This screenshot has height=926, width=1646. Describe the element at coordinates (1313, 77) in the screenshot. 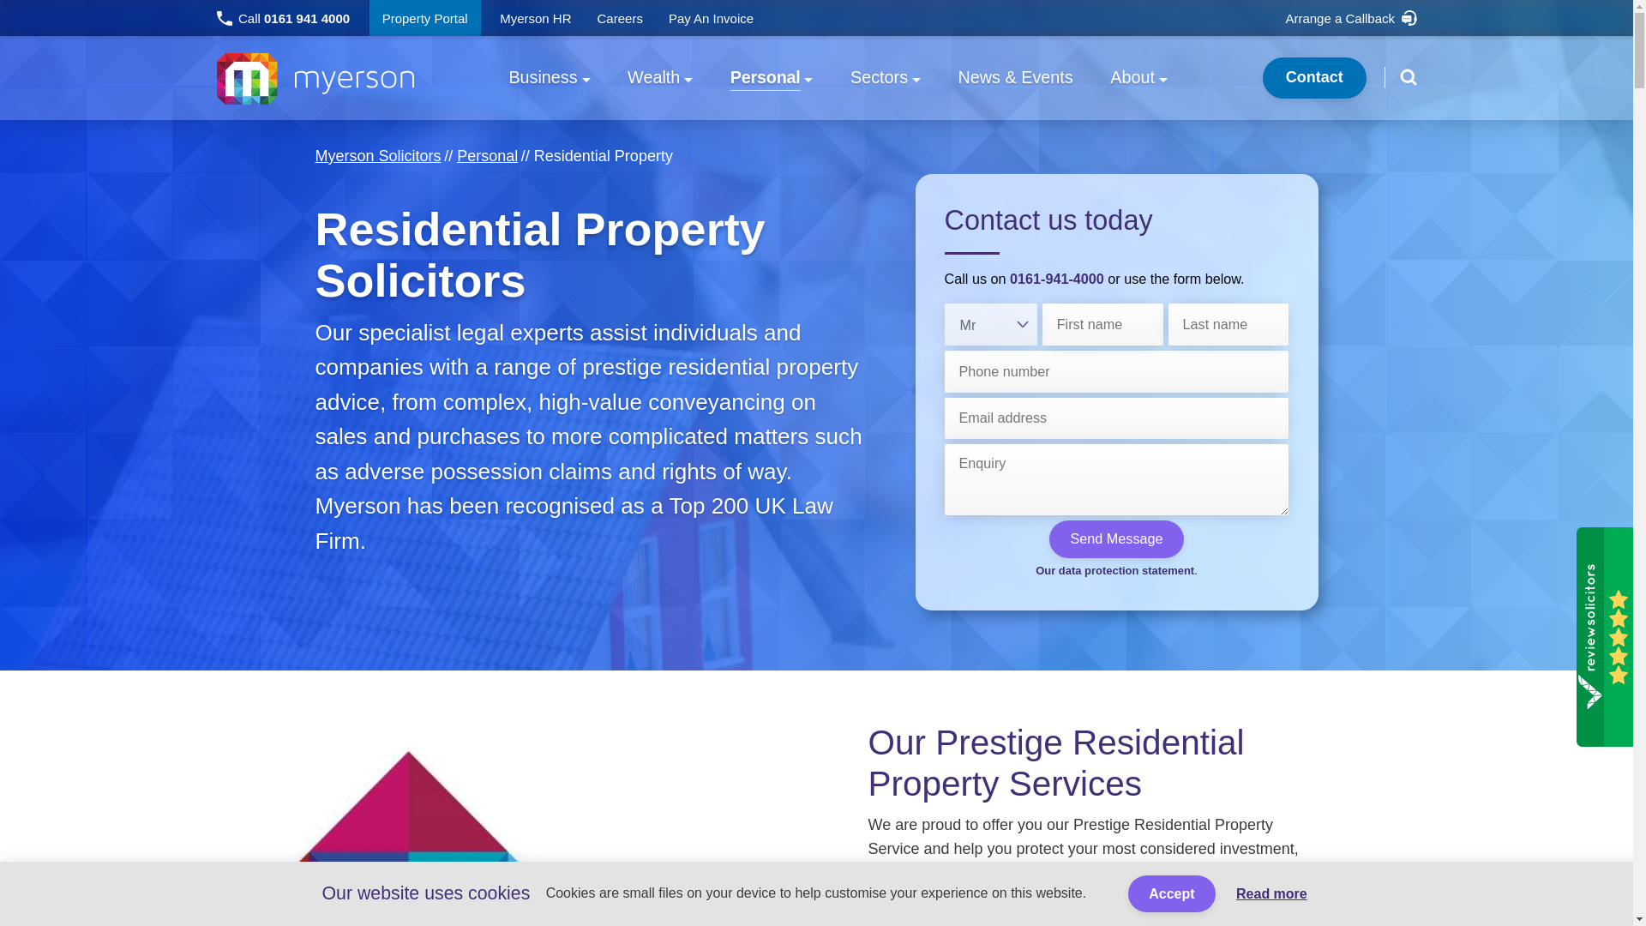

I see `Contact` at that location.